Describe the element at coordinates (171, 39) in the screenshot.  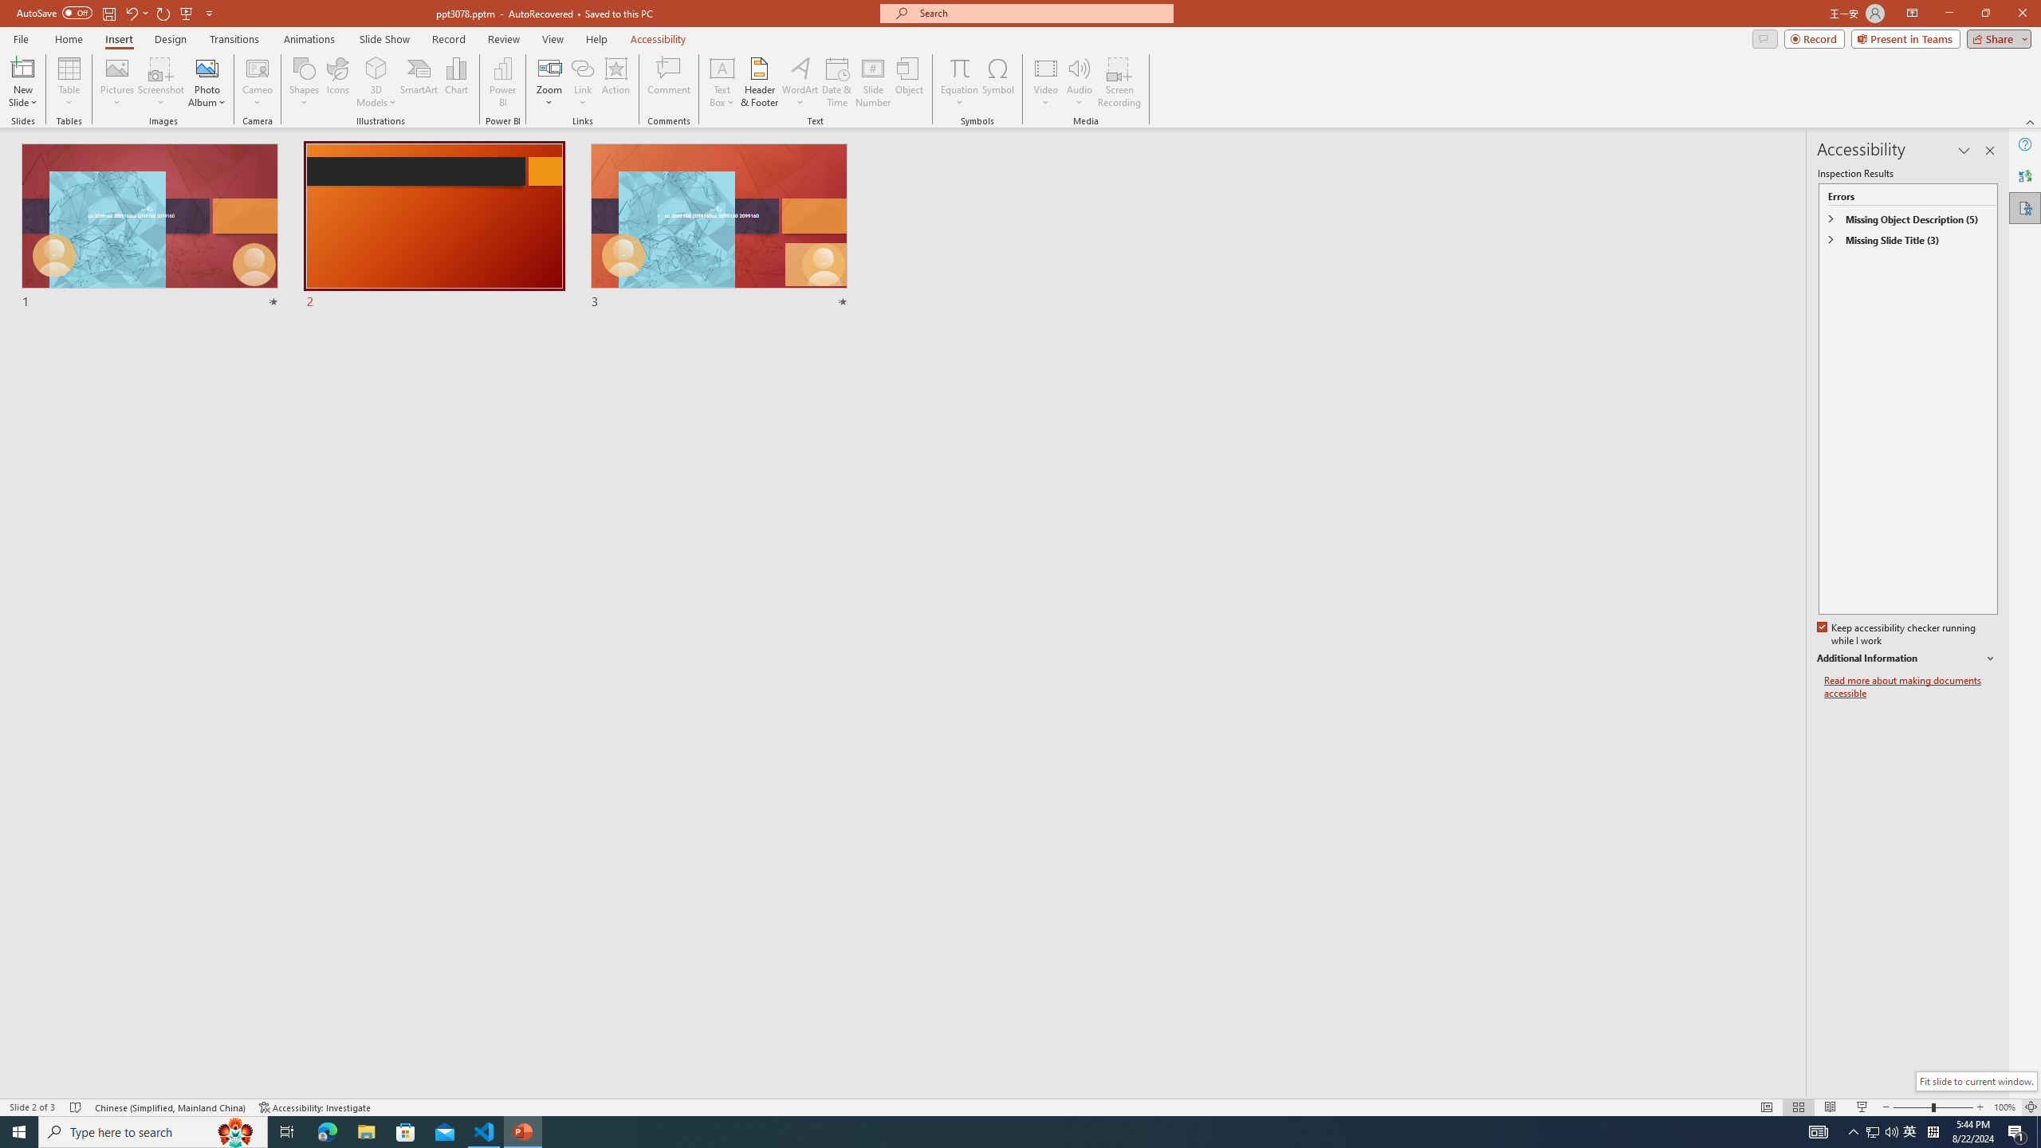
I see `Design` at that location.